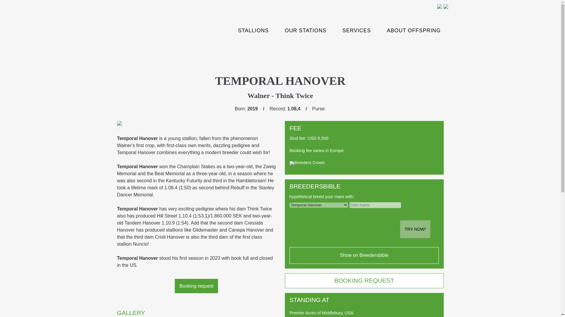 The image size is (565, 317). What do you see at coordinates (414, 31) in the screenshot?
I see `ABOUT OFFSPRING` at bounding box center [414, 31].